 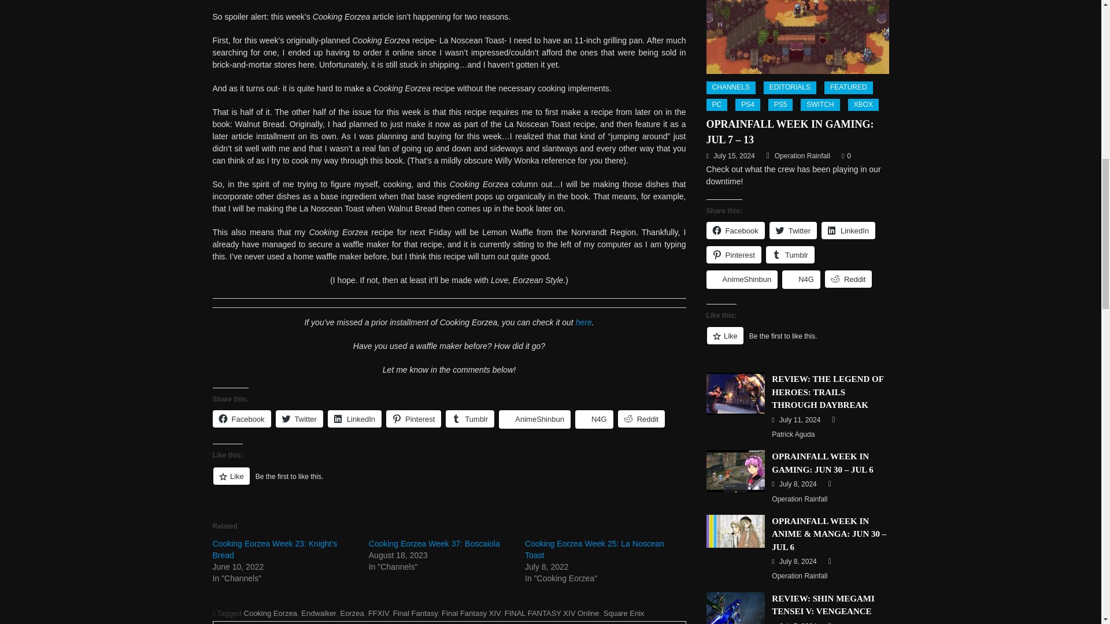 What do you see at coordinates (354, 418) in the screenshot?
I see `Click to share on LinkedIn` at bounding box center [354, 418].